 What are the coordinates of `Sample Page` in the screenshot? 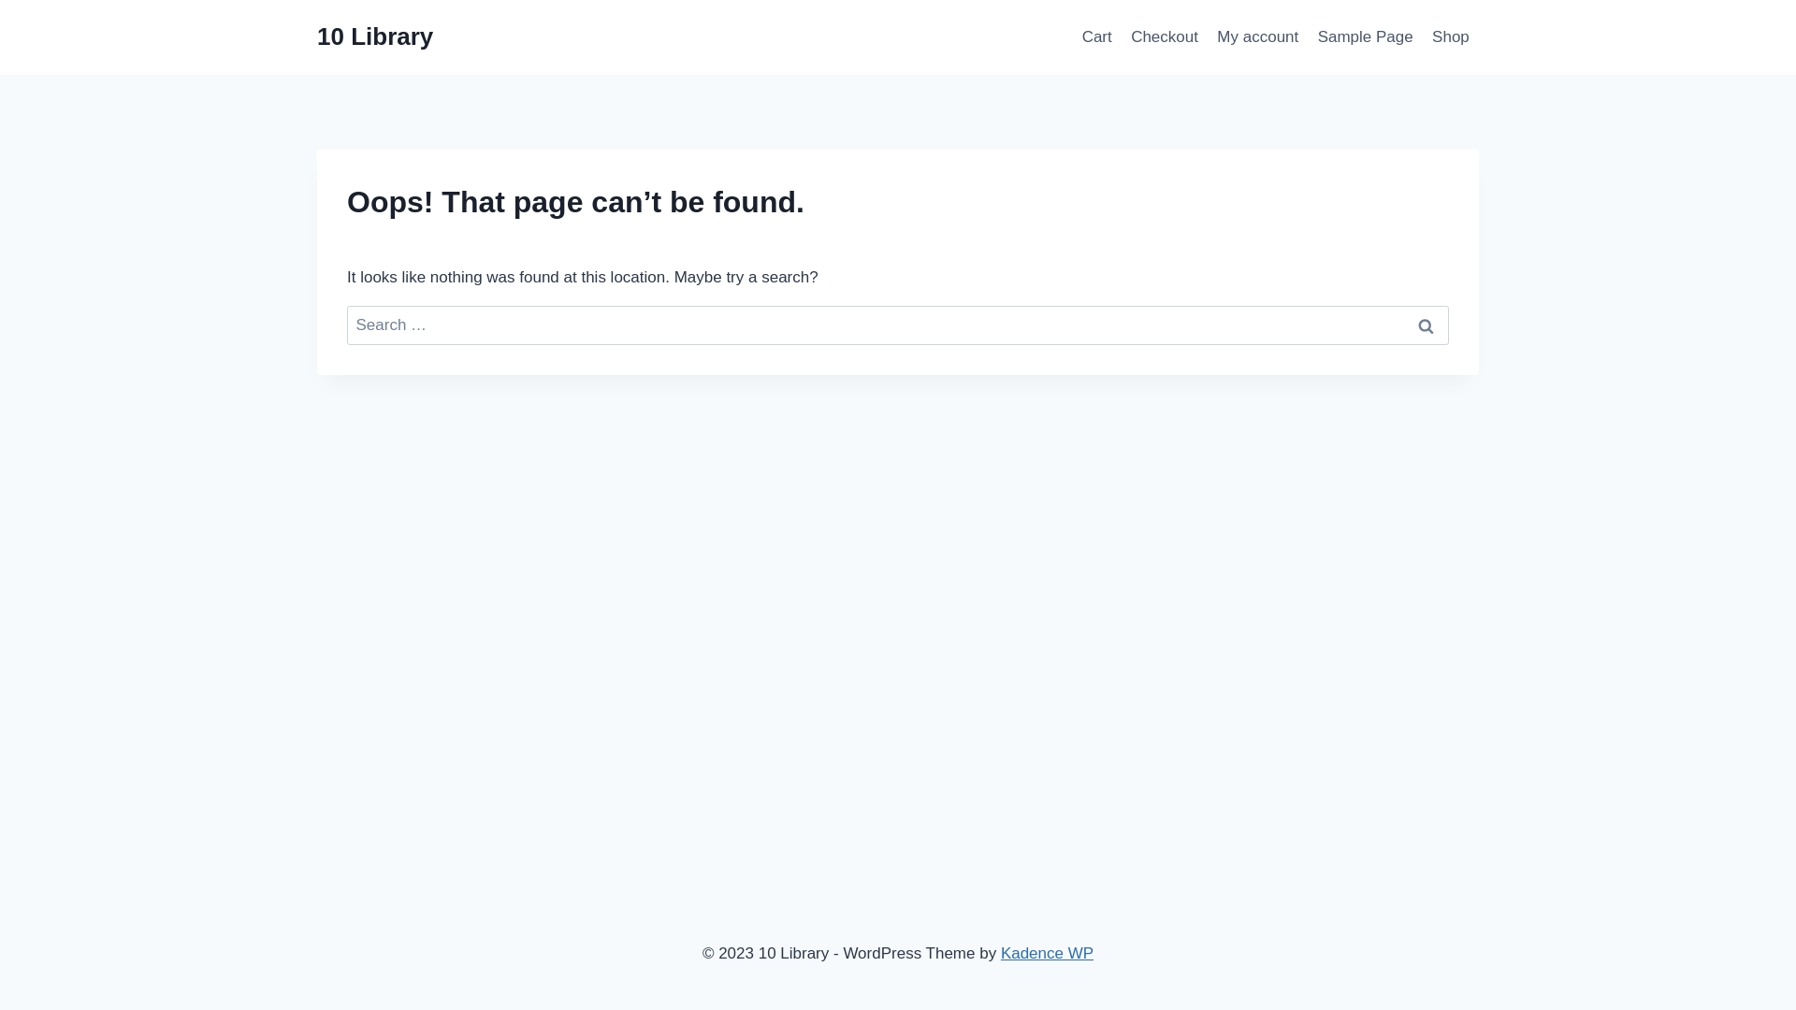 It's located at (1365, 37).